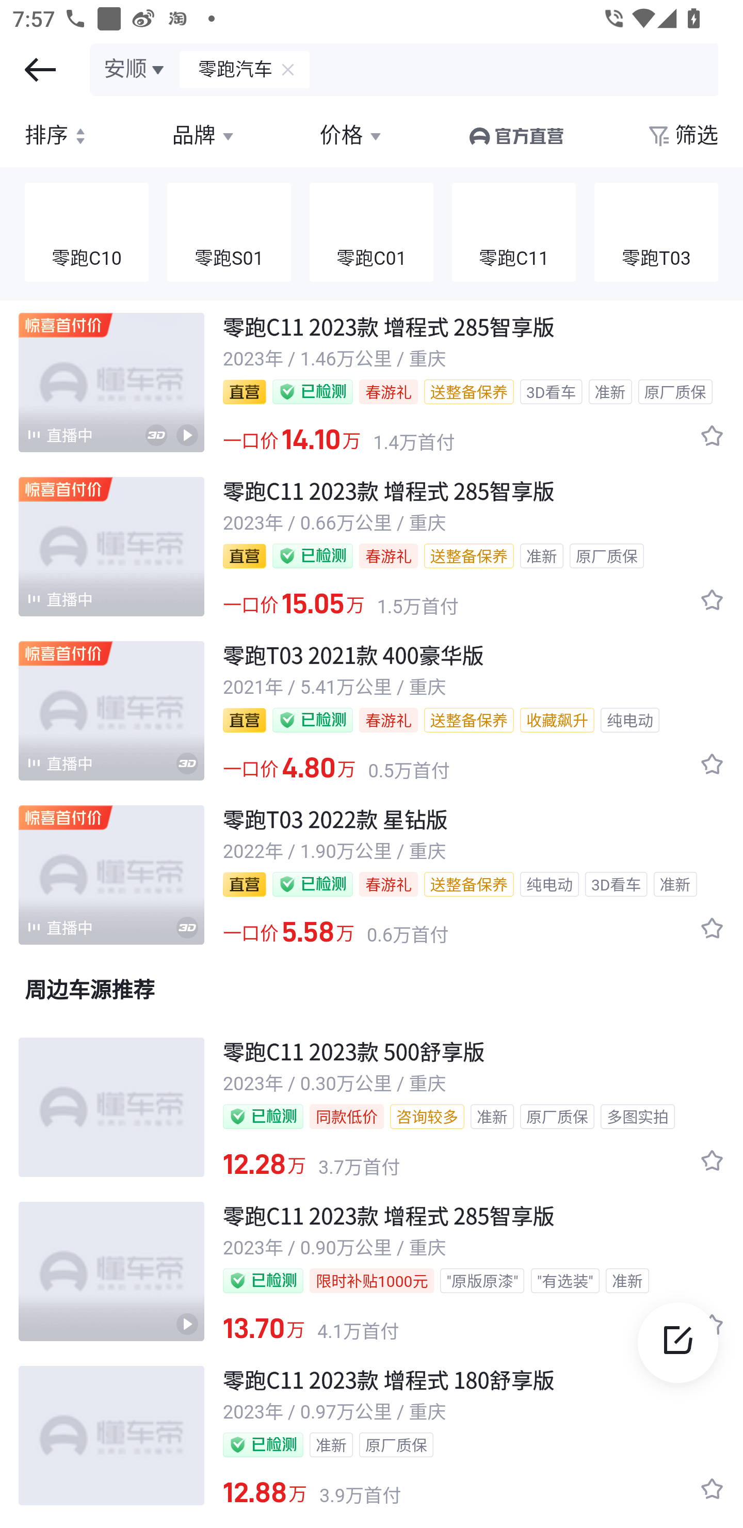  What do you see at coordinates (682, 136) in the screenshot?
I see `筛选` at bounding box center [682, 136].